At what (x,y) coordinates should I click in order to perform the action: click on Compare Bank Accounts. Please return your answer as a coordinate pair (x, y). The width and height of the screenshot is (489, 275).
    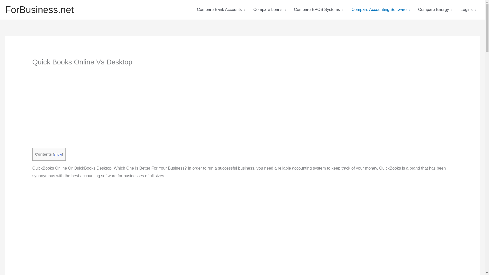
    Looking at the image, I should click on (221, 10).